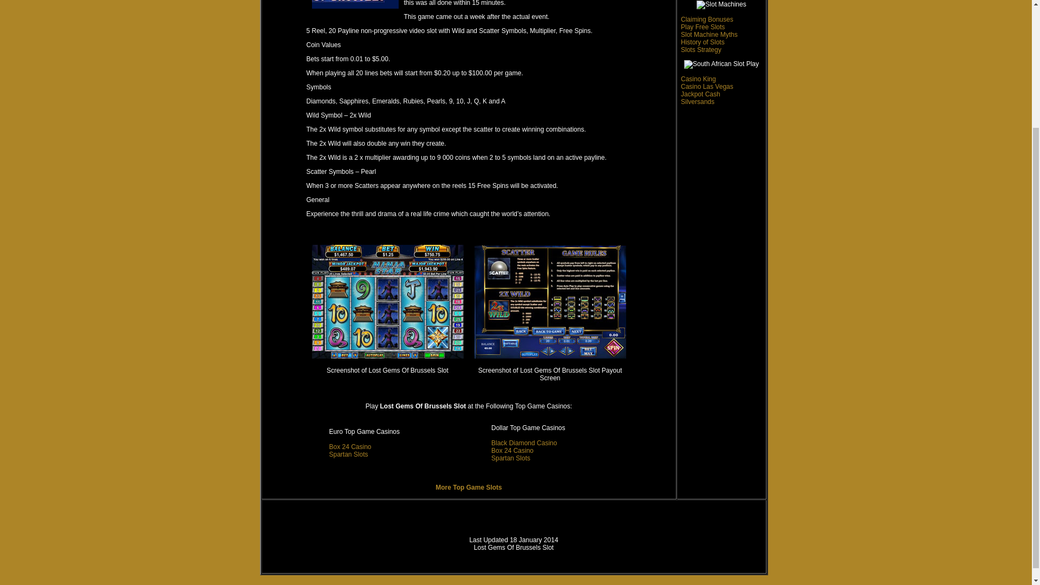 The height and width of the screenshot is (585, 1040). Describe the element at coordinates (512, 451) in the screenshot. I see `Box 24 Casino` at that location.